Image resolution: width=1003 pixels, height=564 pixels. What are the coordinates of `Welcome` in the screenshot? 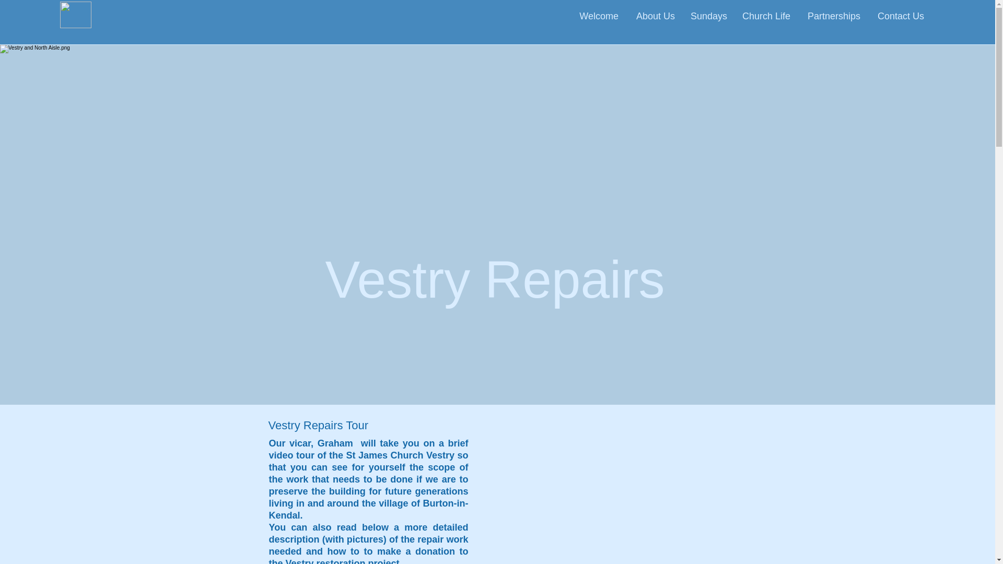 It's located at (598, 16).